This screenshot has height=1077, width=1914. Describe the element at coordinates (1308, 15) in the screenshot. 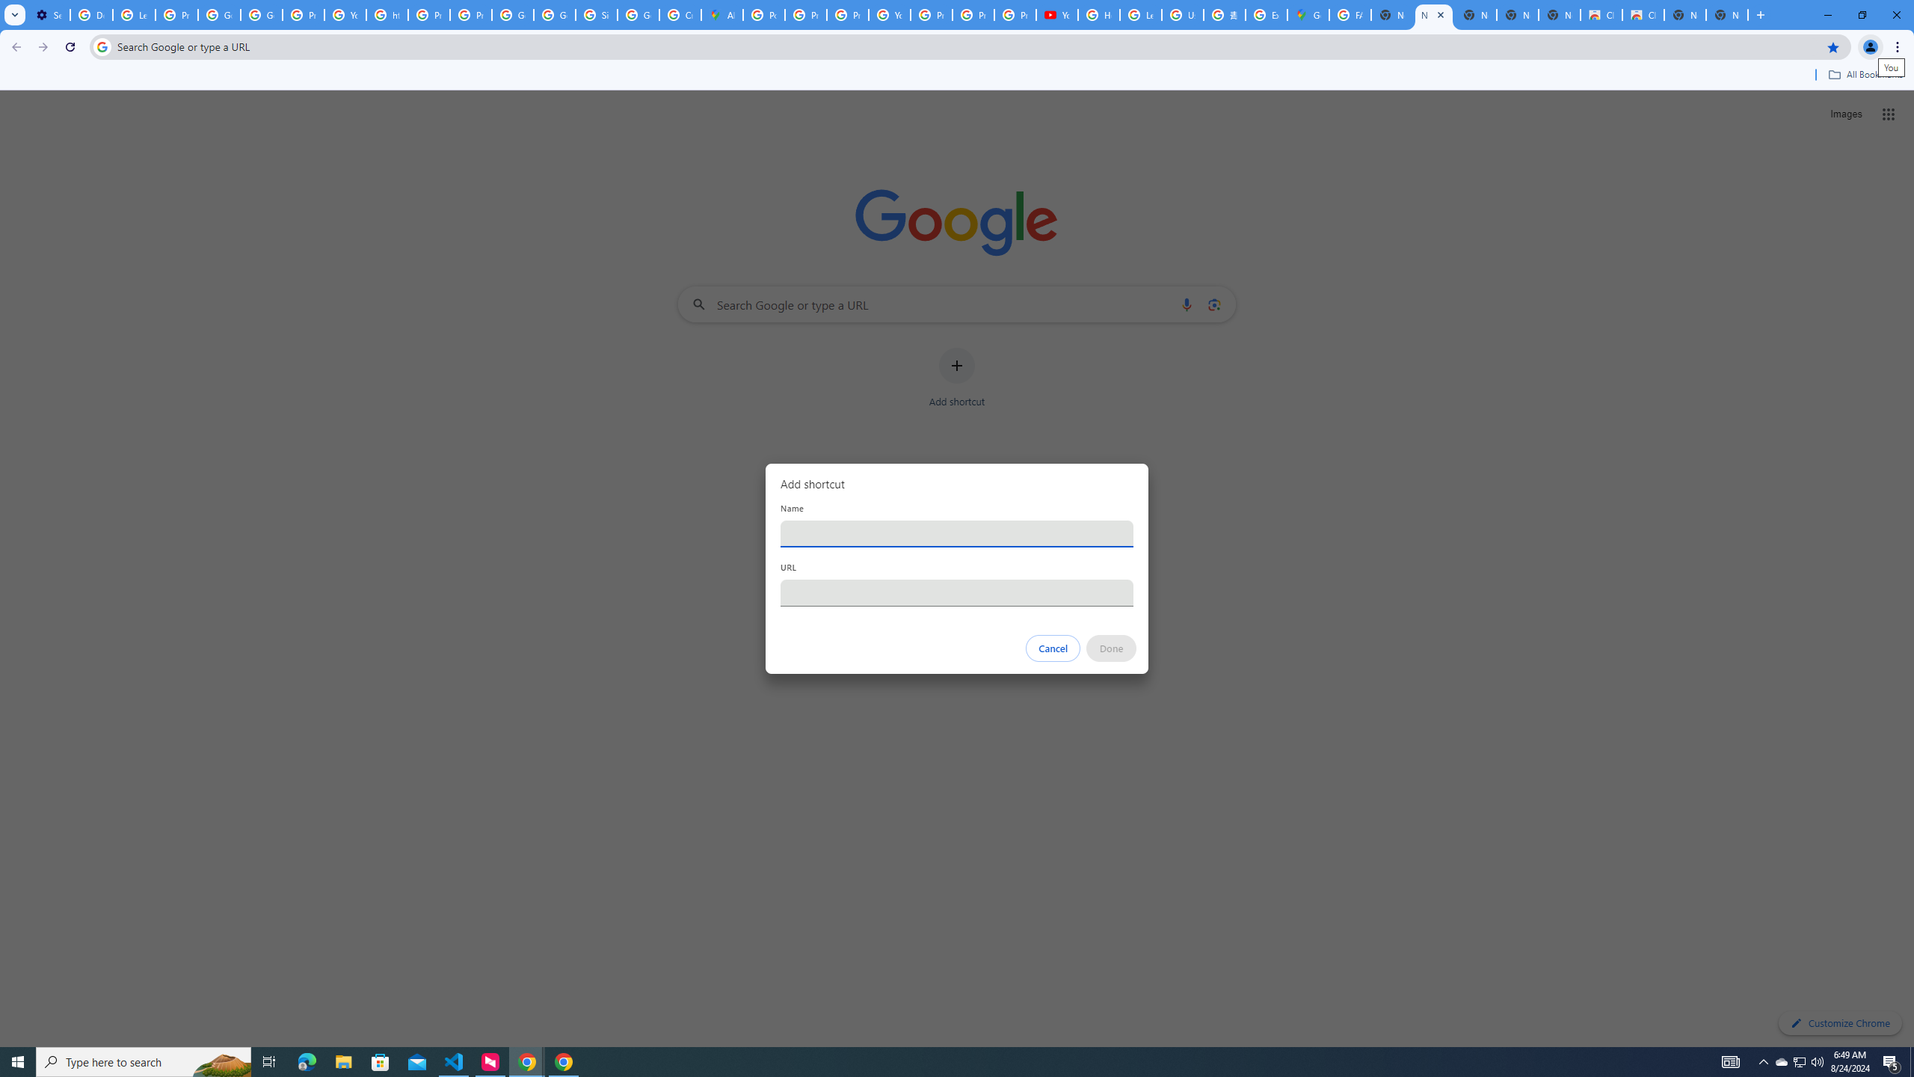

I see `Google Maps` at that location.